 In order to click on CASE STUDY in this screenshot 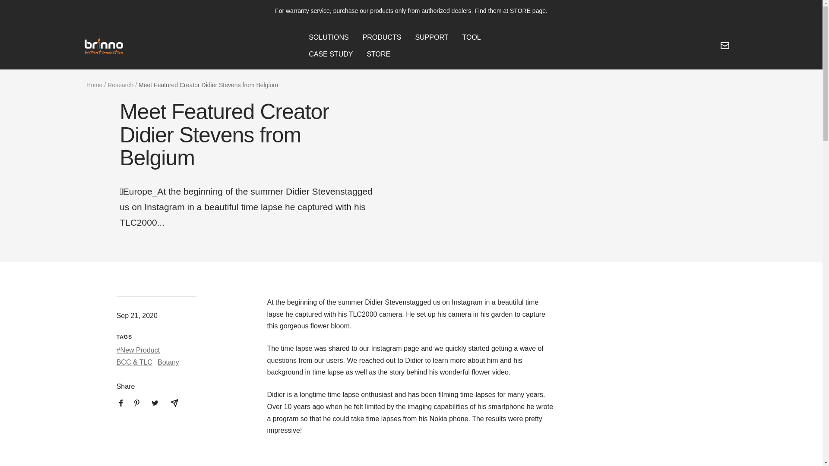, I will do `click(331, 55)`.